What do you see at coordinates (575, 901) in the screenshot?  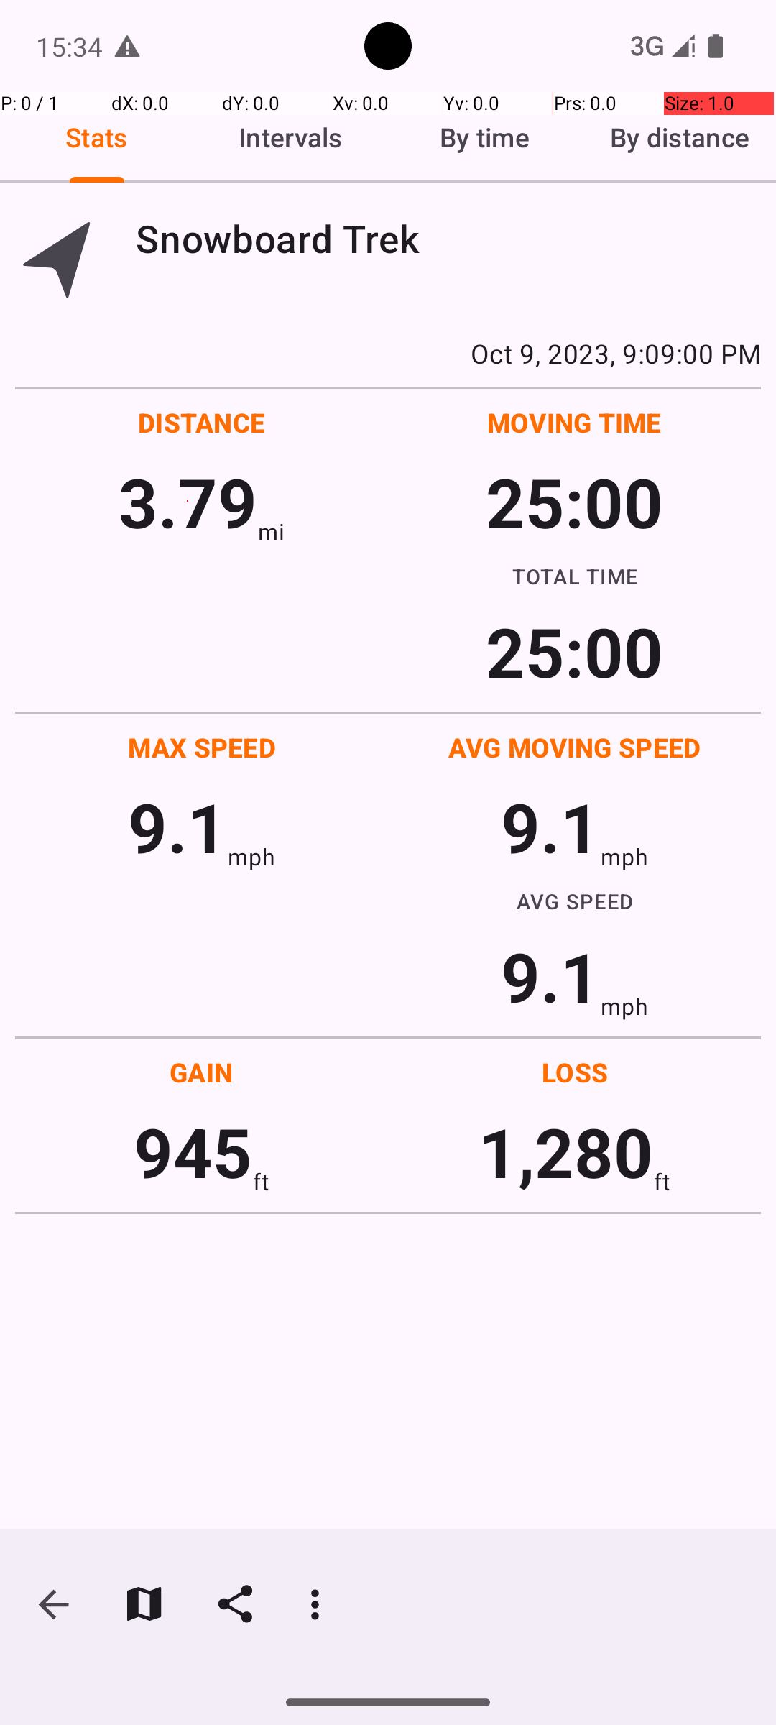 I see `AVG SPEED` at bounding box center [575, 901].